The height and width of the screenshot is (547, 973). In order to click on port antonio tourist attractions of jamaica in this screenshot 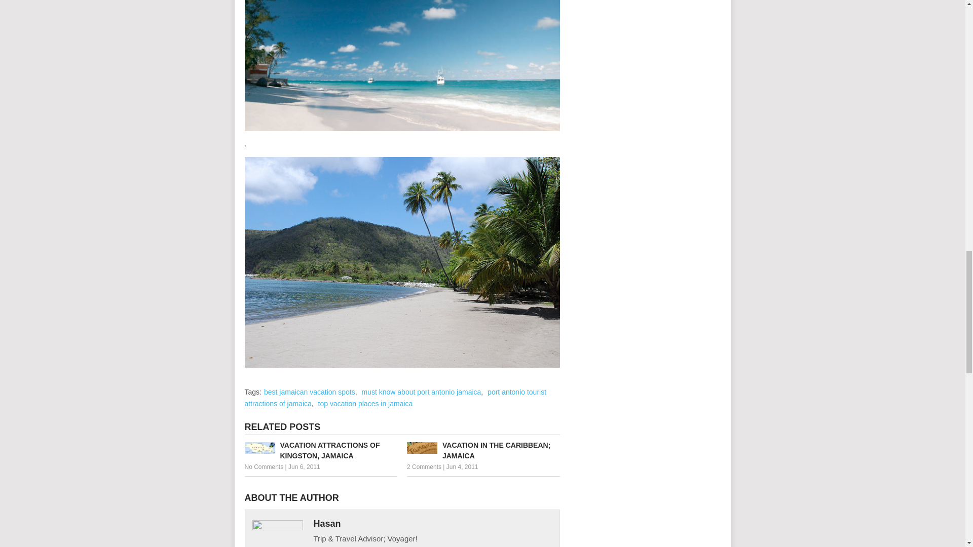, I will do `click(395, 397)`.